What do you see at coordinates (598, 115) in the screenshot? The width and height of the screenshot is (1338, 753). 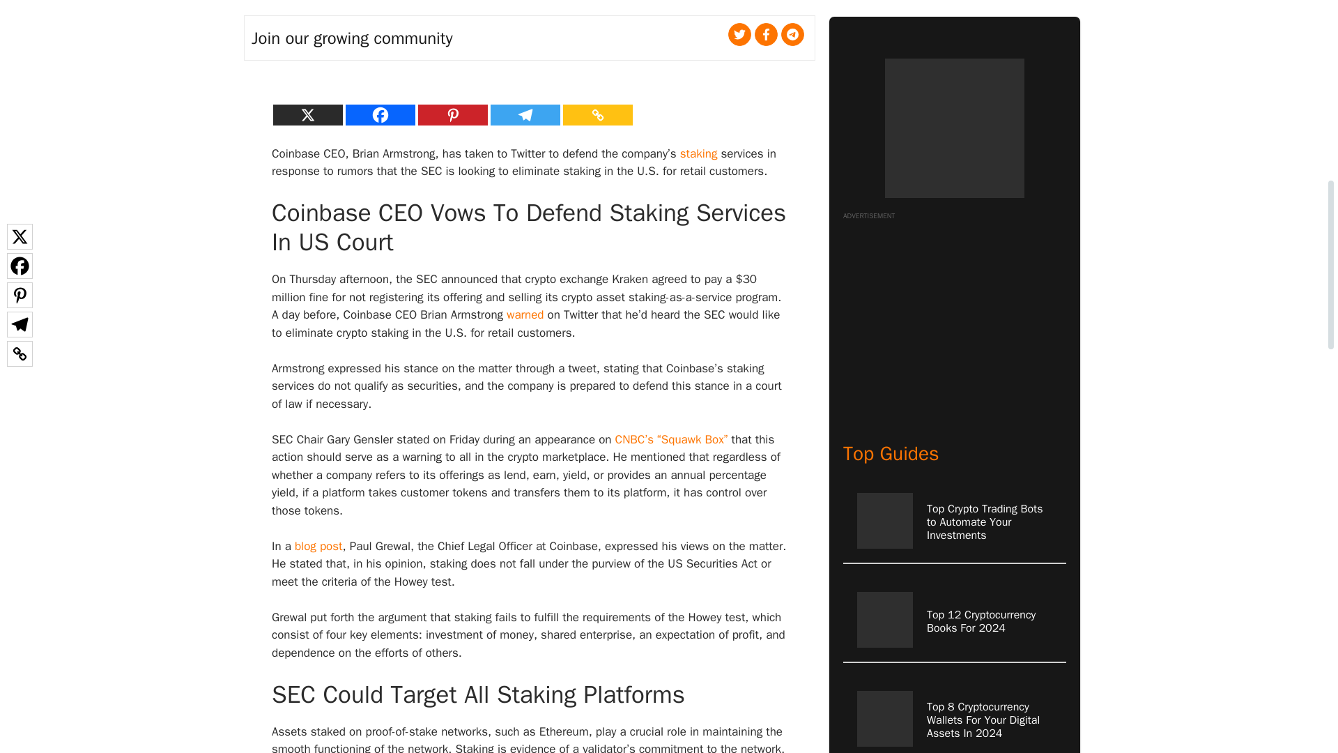 I see `Copy Link` at bounding box center [598, 115].